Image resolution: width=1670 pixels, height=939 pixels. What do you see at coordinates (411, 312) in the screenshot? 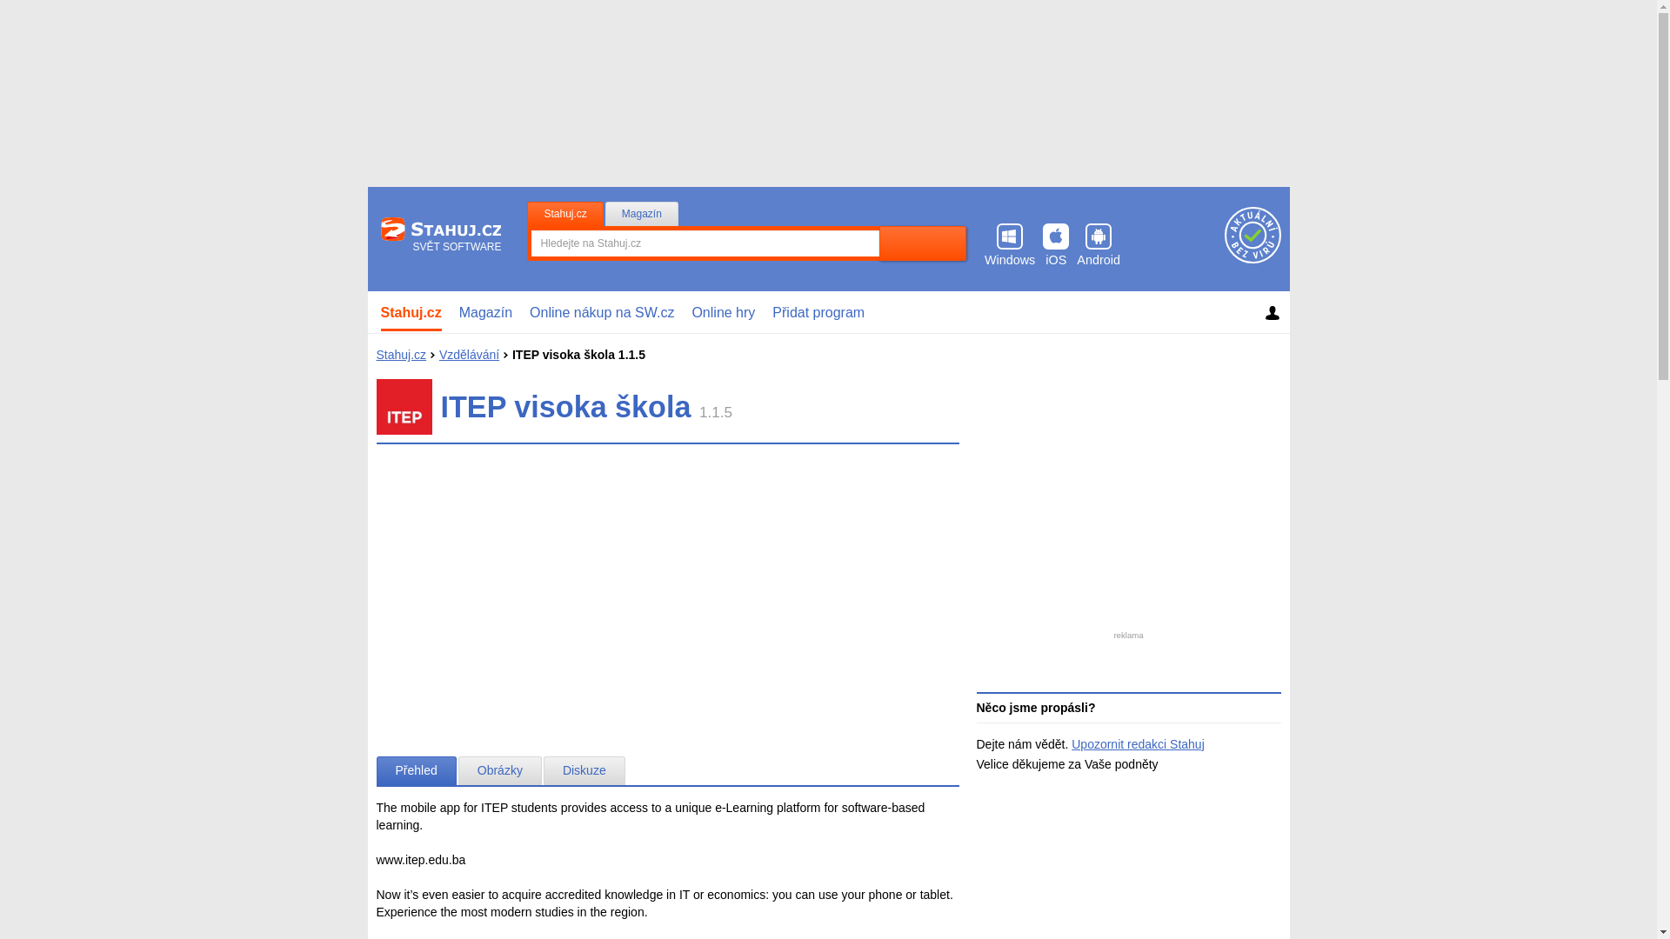
I see `Stahuj.cz` at bounding box center [411, 312].